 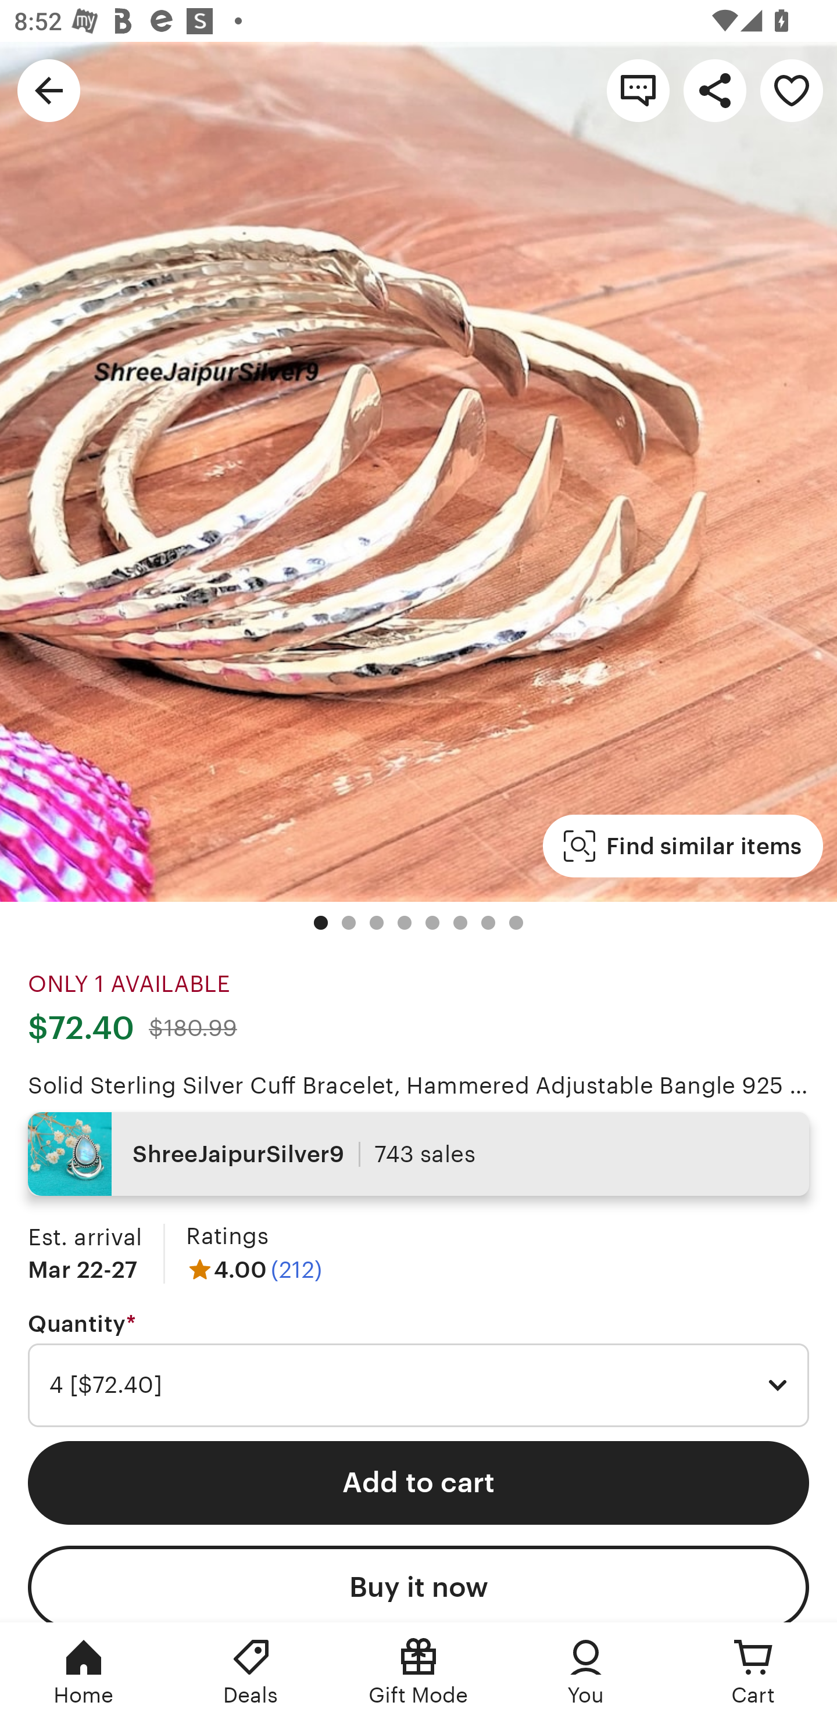 What do you see at coordinates (227, 1235) in the screenshot?
I see `Ratings` at bounding box center [227, 1235].